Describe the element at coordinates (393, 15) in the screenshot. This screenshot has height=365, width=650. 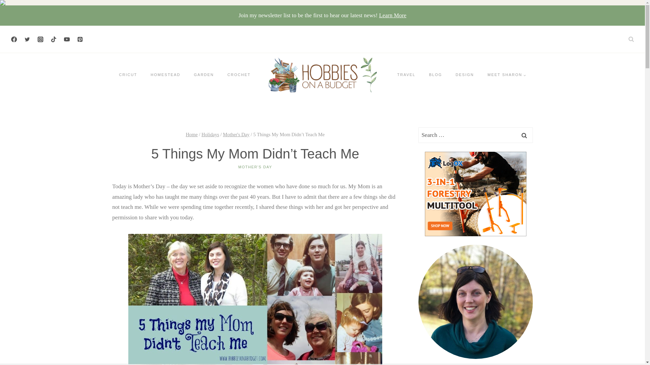
I see `Learn More` at that location.